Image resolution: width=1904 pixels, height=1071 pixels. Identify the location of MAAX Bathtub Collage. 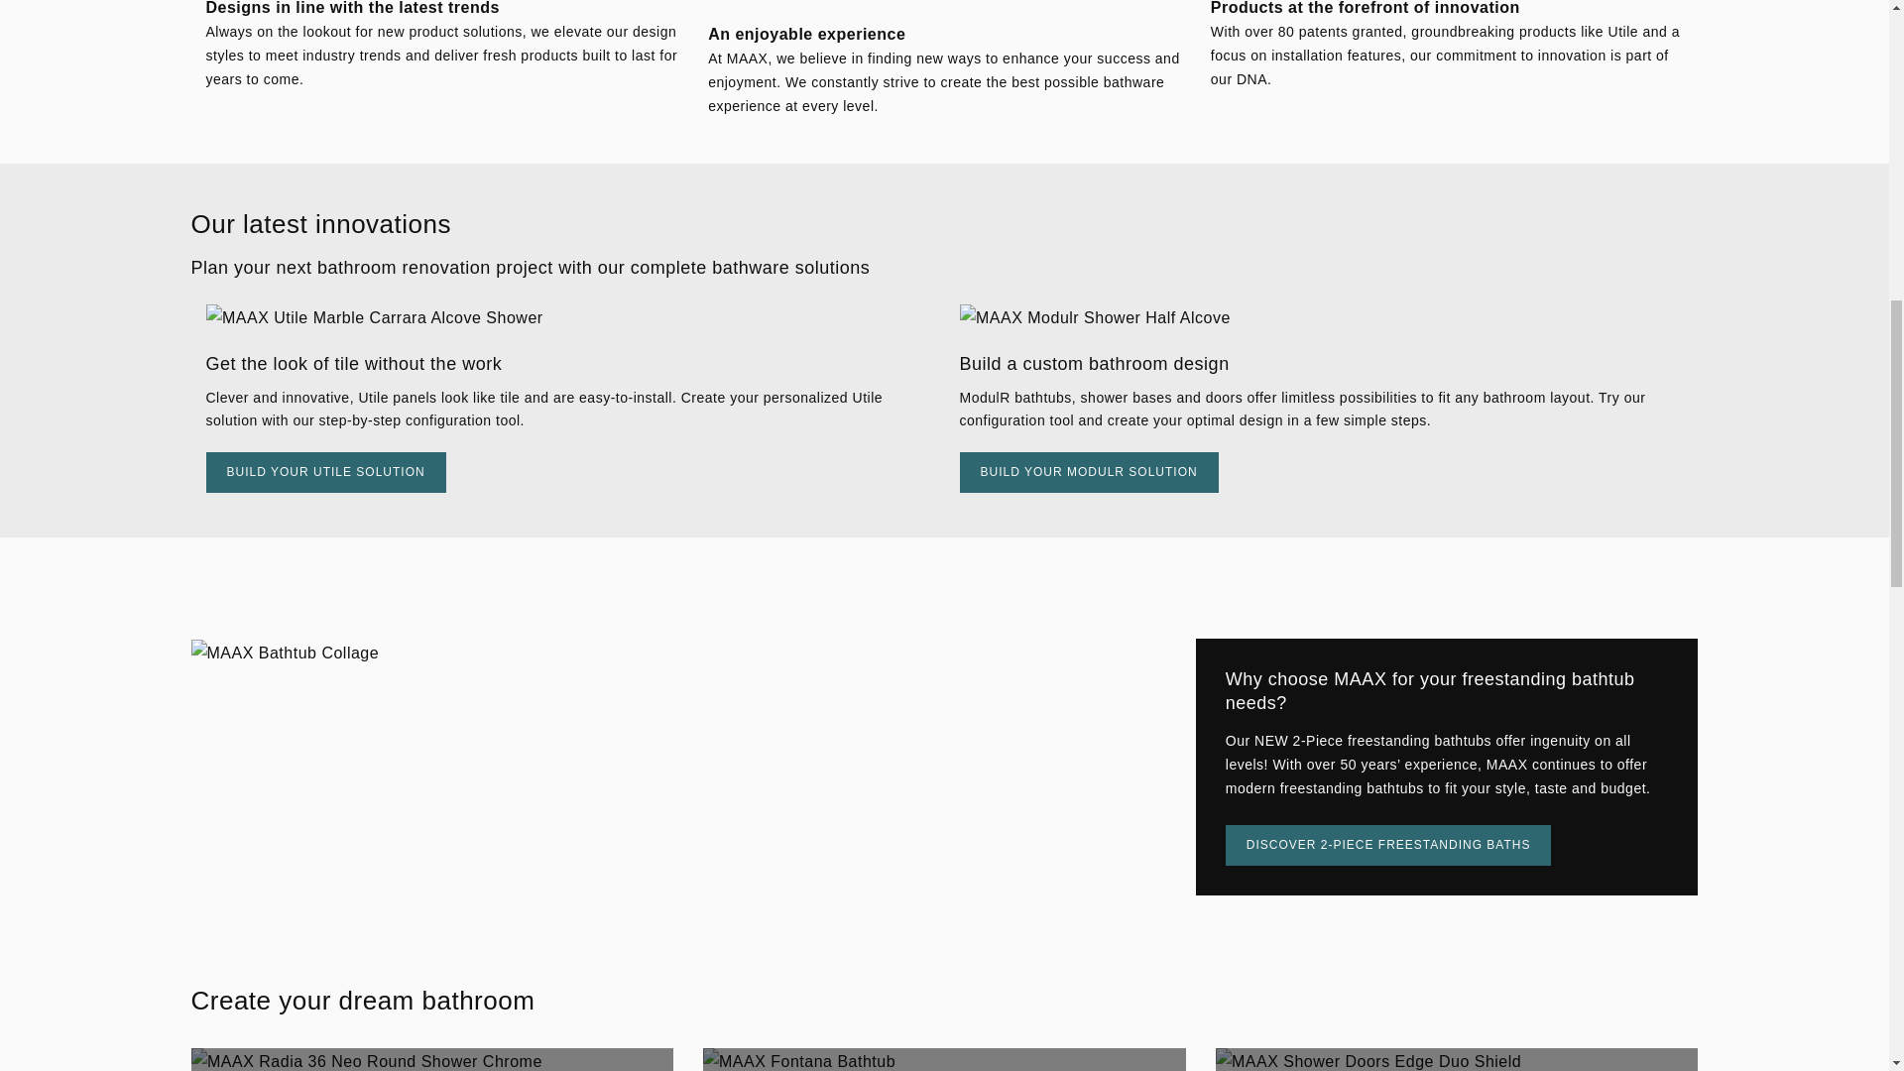
(285, 653).